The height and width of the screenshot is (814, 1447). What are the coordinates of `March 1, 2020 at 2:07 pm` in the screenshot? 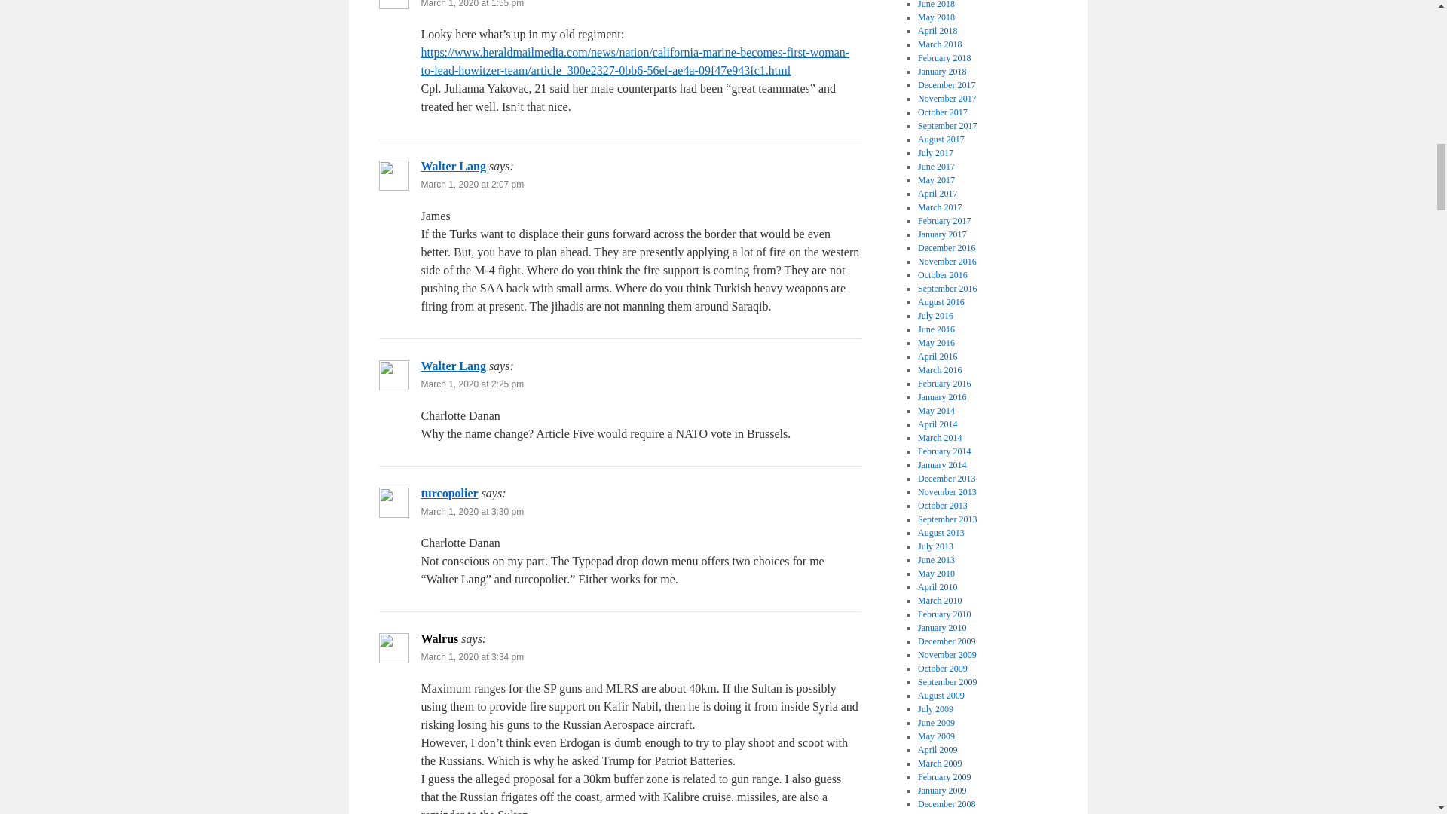 It's located at (472, 184).